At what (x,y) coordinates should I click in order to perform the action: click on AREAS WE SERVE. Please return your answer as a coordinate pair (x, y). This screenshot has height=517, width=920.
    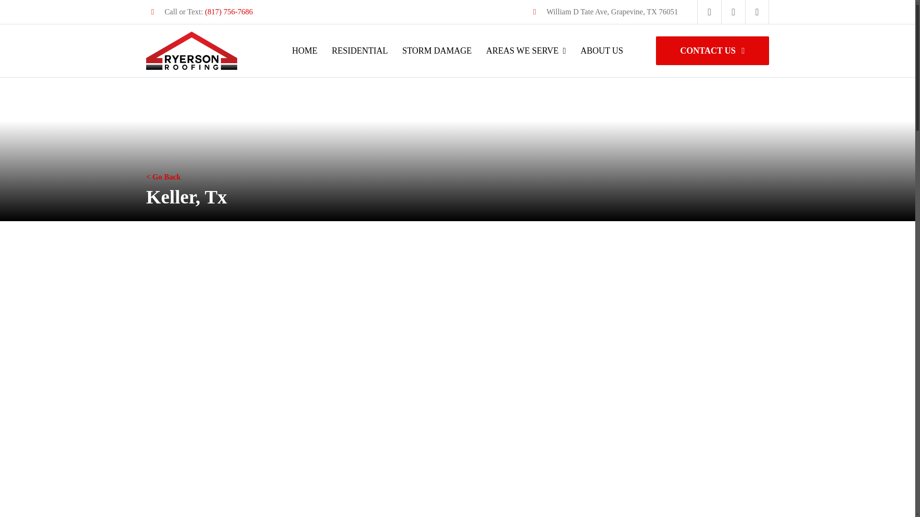
    Looking at the image, I should click on (526, 50).